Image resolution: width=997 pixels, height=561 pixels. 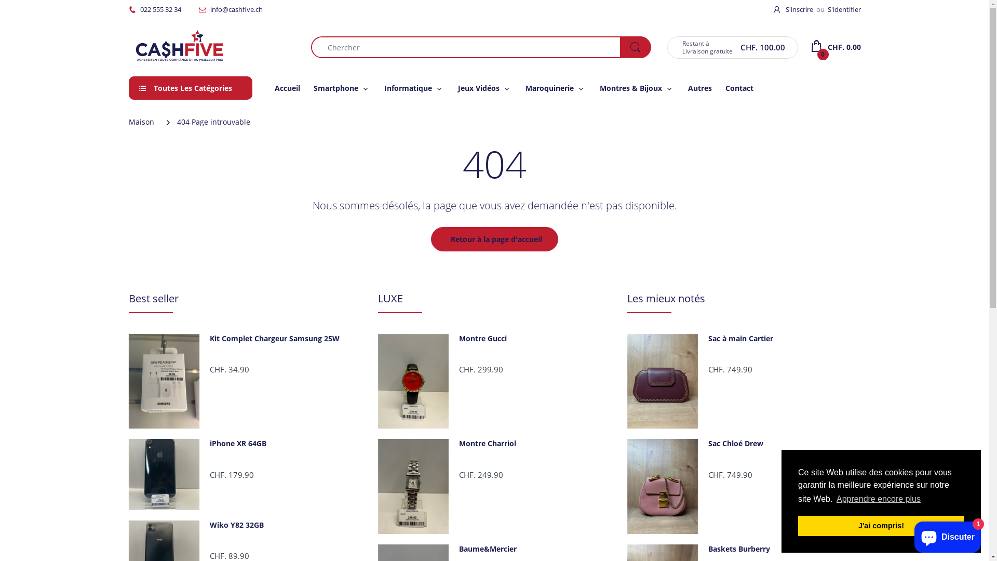 I want to click on Apprendre encore plus, so click(x=879, y=499).